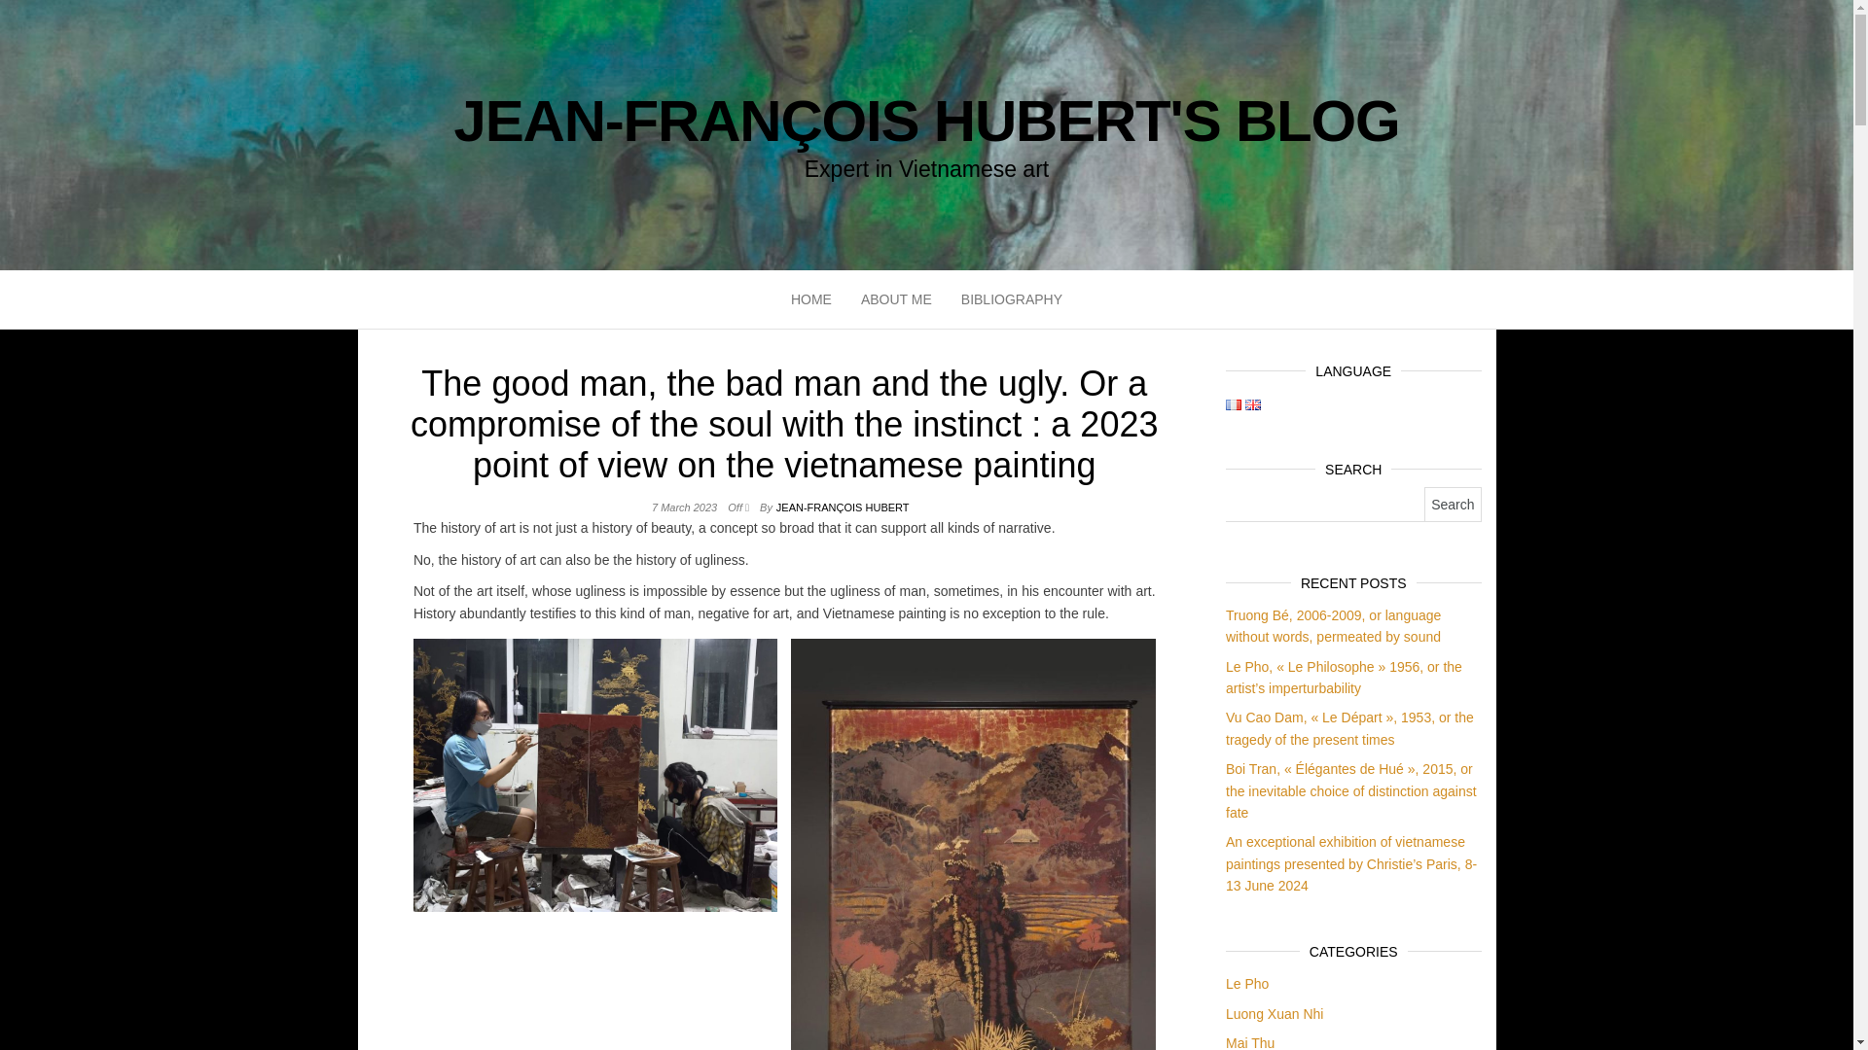 This screenshot has height=1050, width=1868. Describe the element at coordinates (1012, 299) in the screenshot. I see `BIBLIOGRAPHY` at that location.